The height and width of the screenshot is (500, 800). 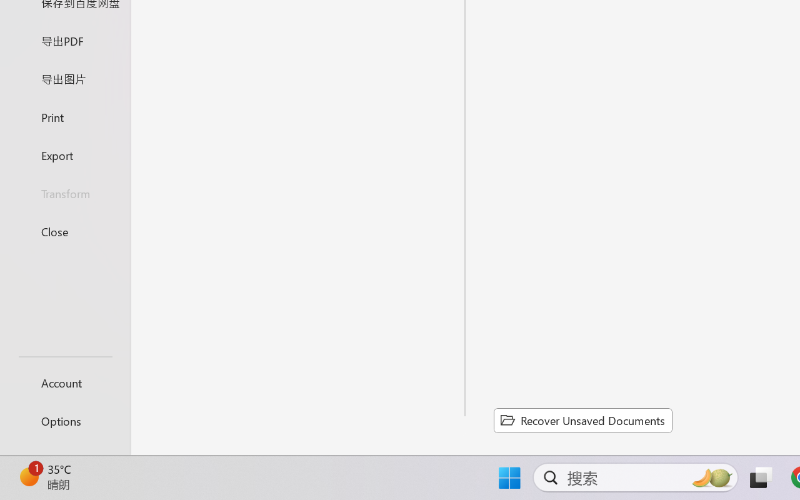 What do you see at coordinates (65, 421) in the screenshot?
I see `Options` at bounding box center [65, 421].